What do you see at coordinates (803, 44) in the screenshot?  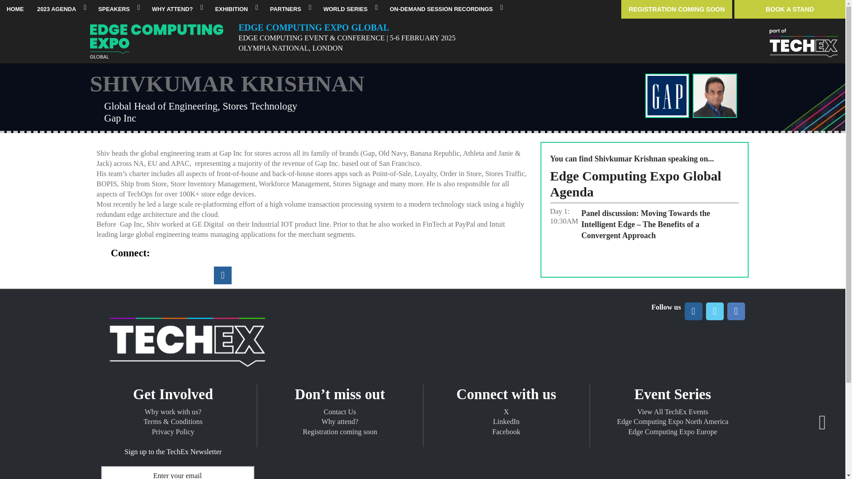 I see `In association with` at bounding box center [803, 44].